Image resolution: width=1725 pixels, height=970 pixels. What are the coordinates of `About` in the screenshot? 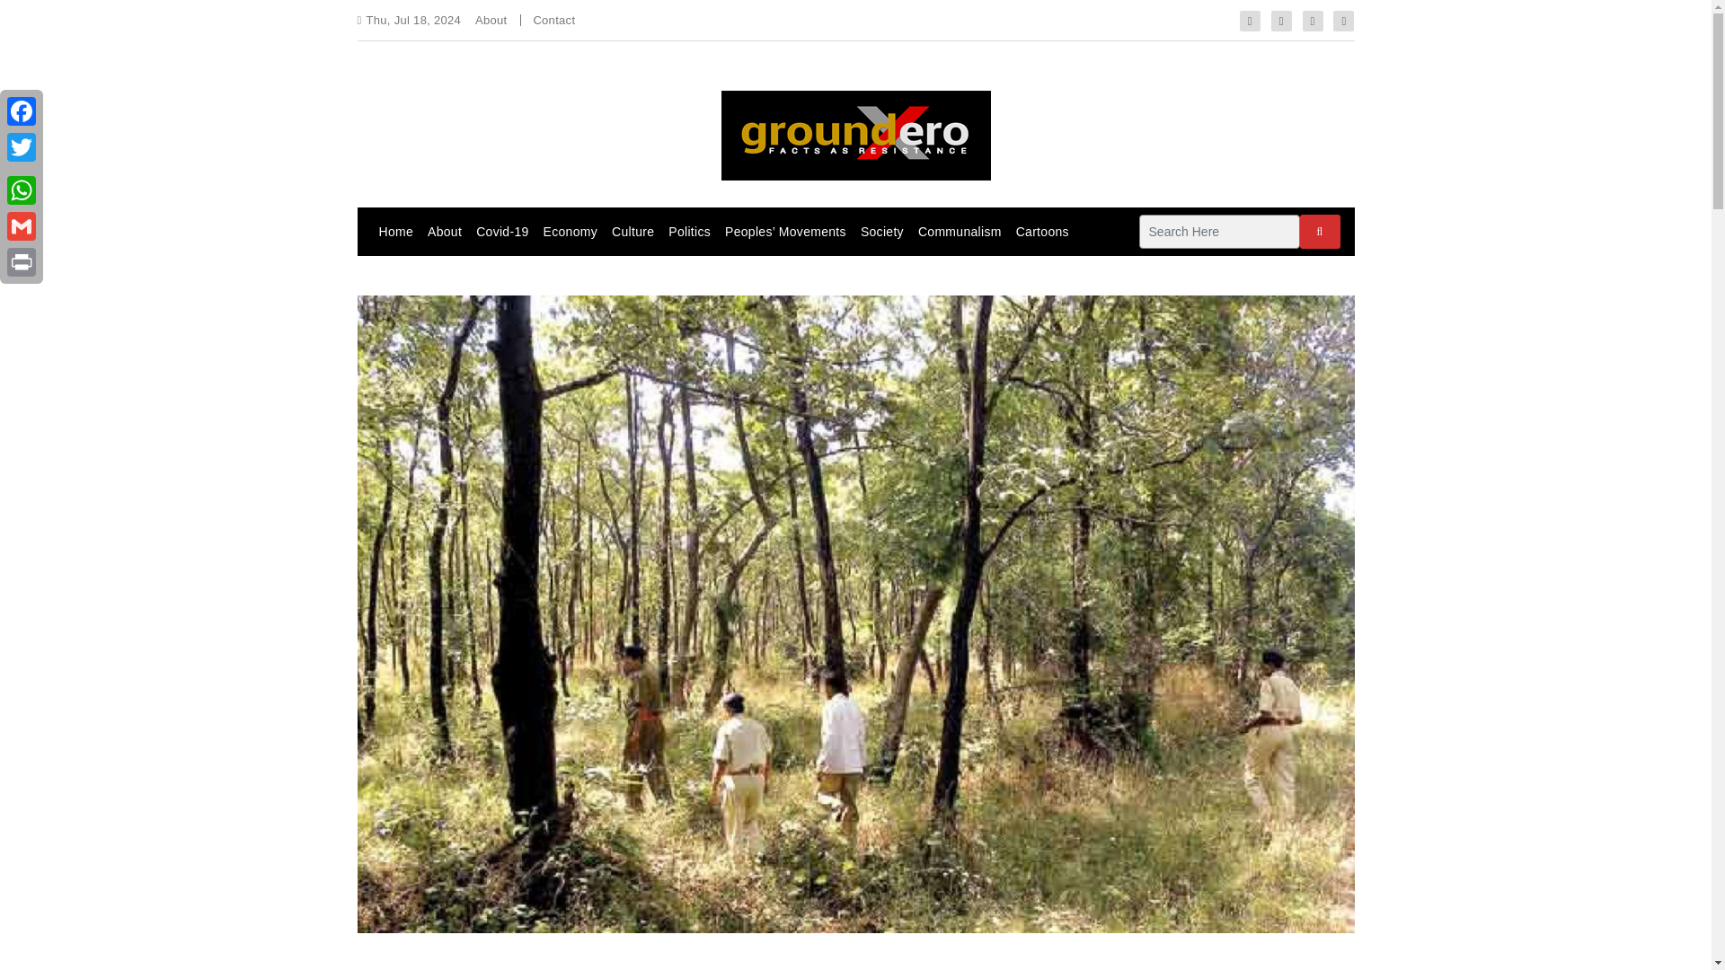 It's located at (445, 232).